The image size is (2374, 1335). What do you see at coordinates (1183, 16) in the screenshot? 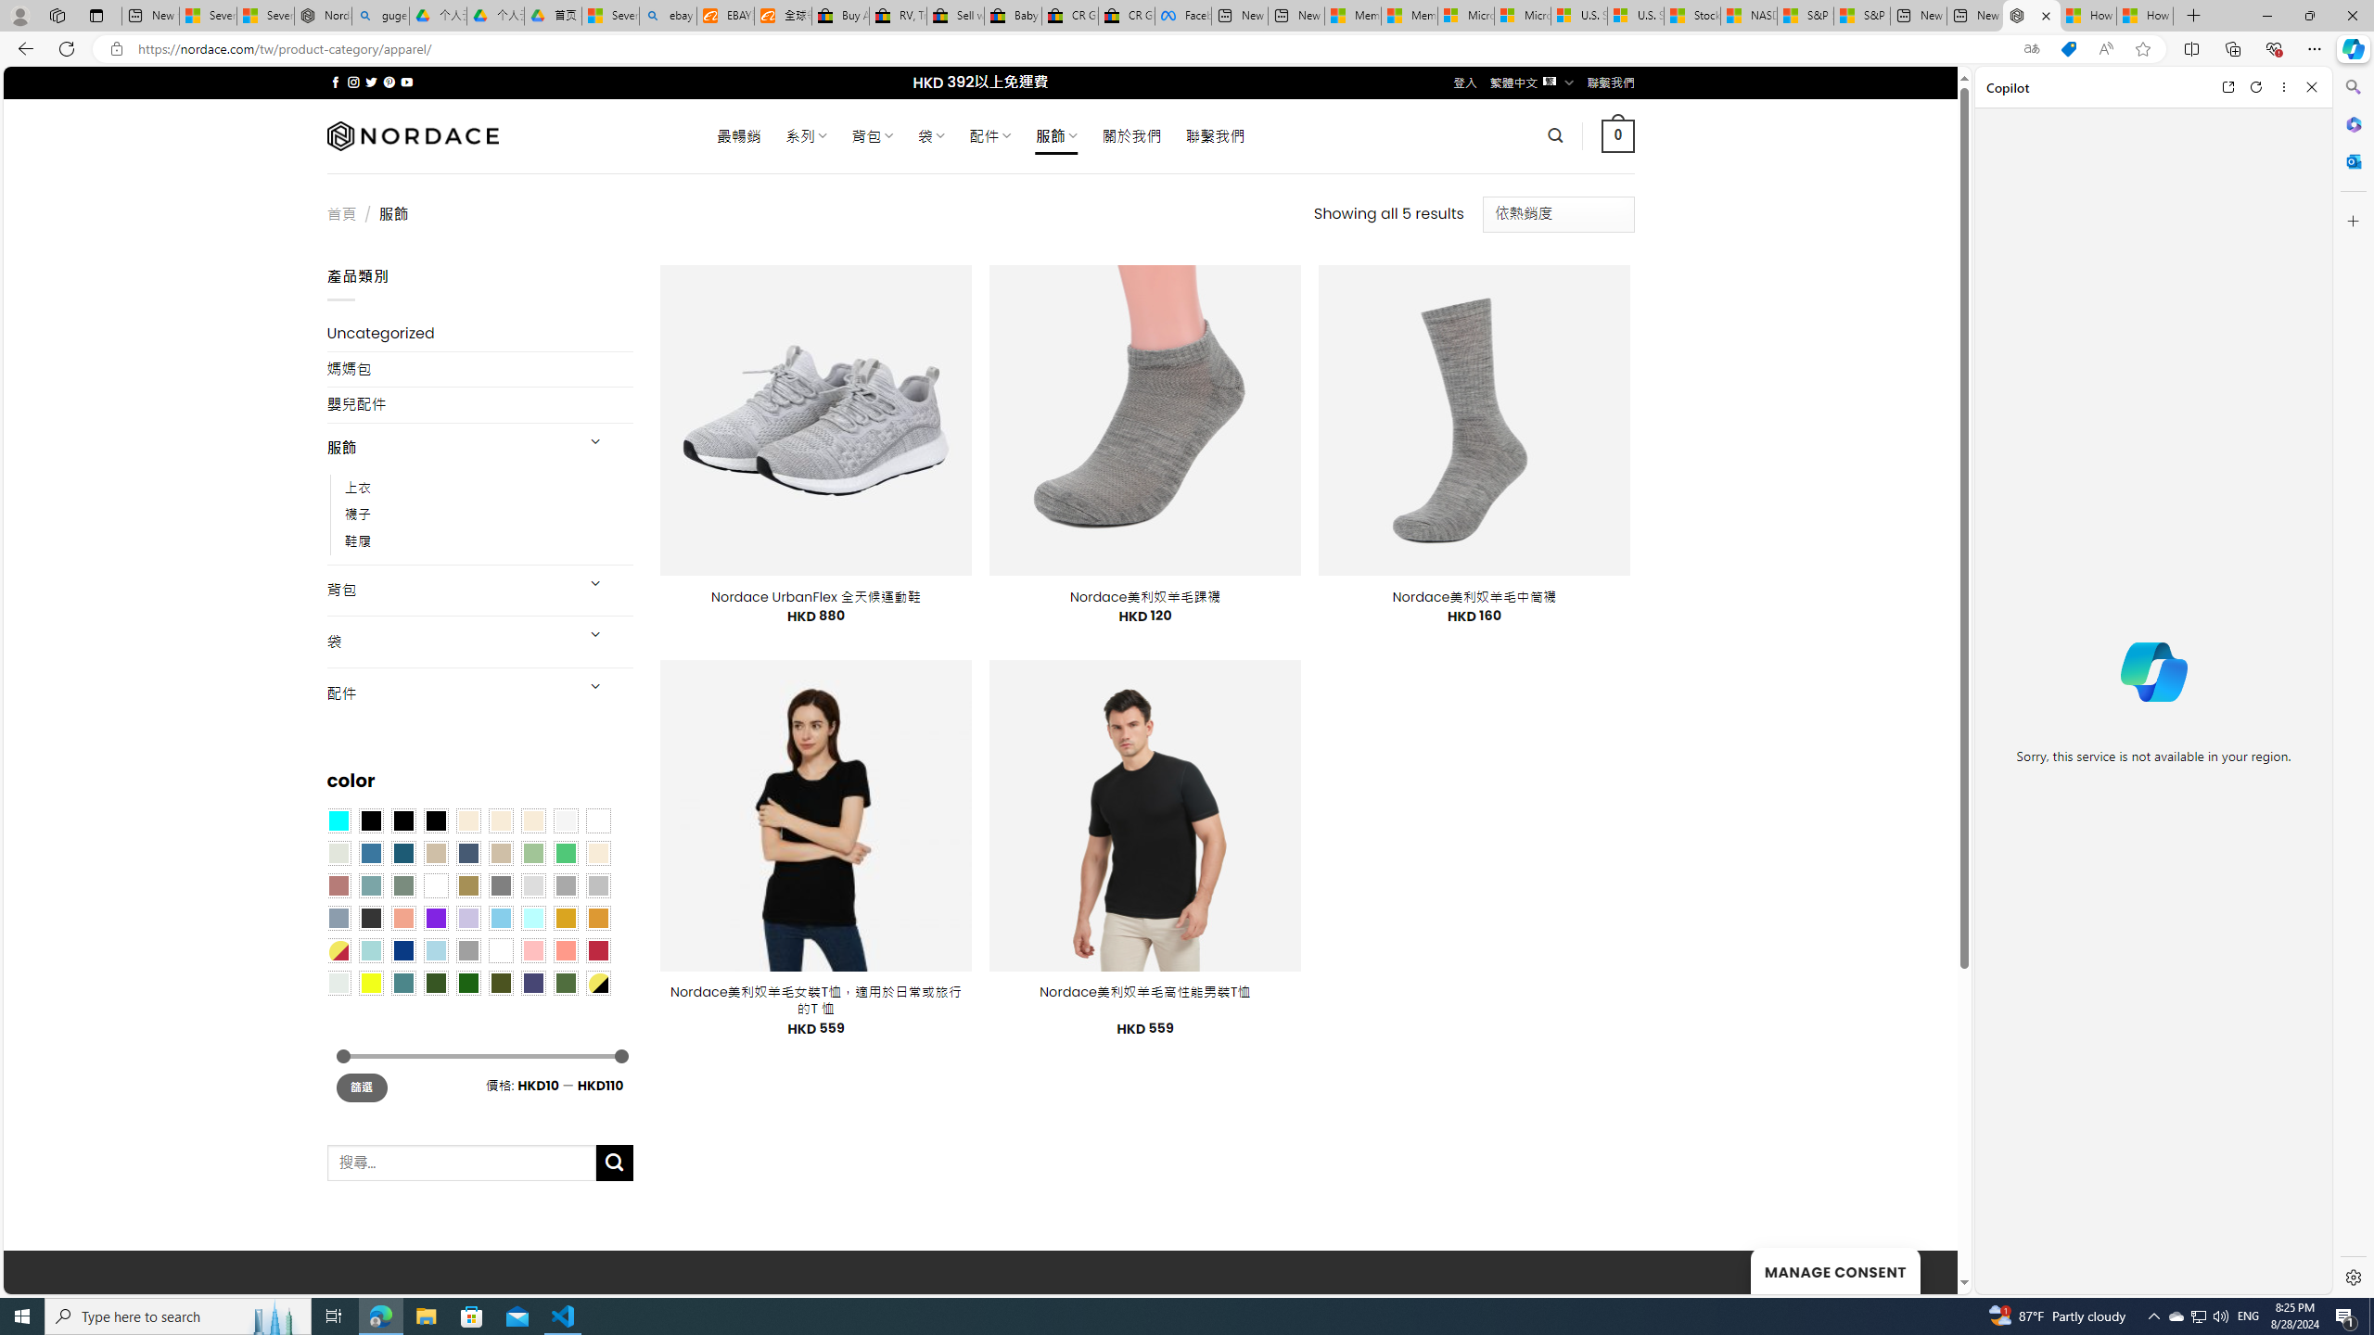
I see `Facebook` at bounding box center [1183, 16].